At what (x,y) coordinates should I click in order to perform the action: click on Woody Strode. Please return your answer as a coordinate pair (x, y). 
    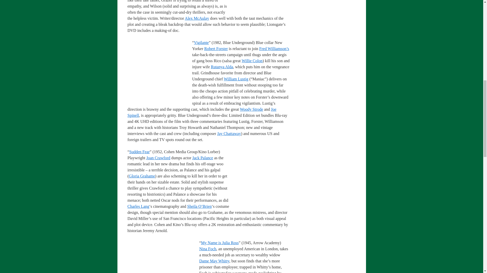
    Looking at the image, I should click on (252, 109).